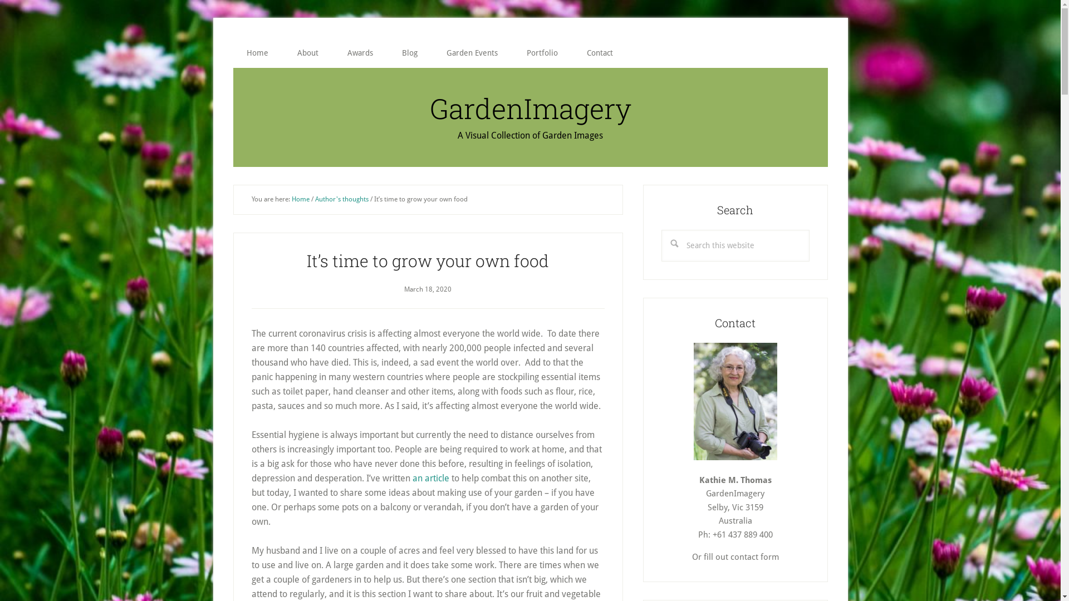 Image resolution: width=1069 pixels, height=601 pixels. What do you see at coordinates (257, 53) in the screenshot?
I see `Home` at bounding box center [257, 53].